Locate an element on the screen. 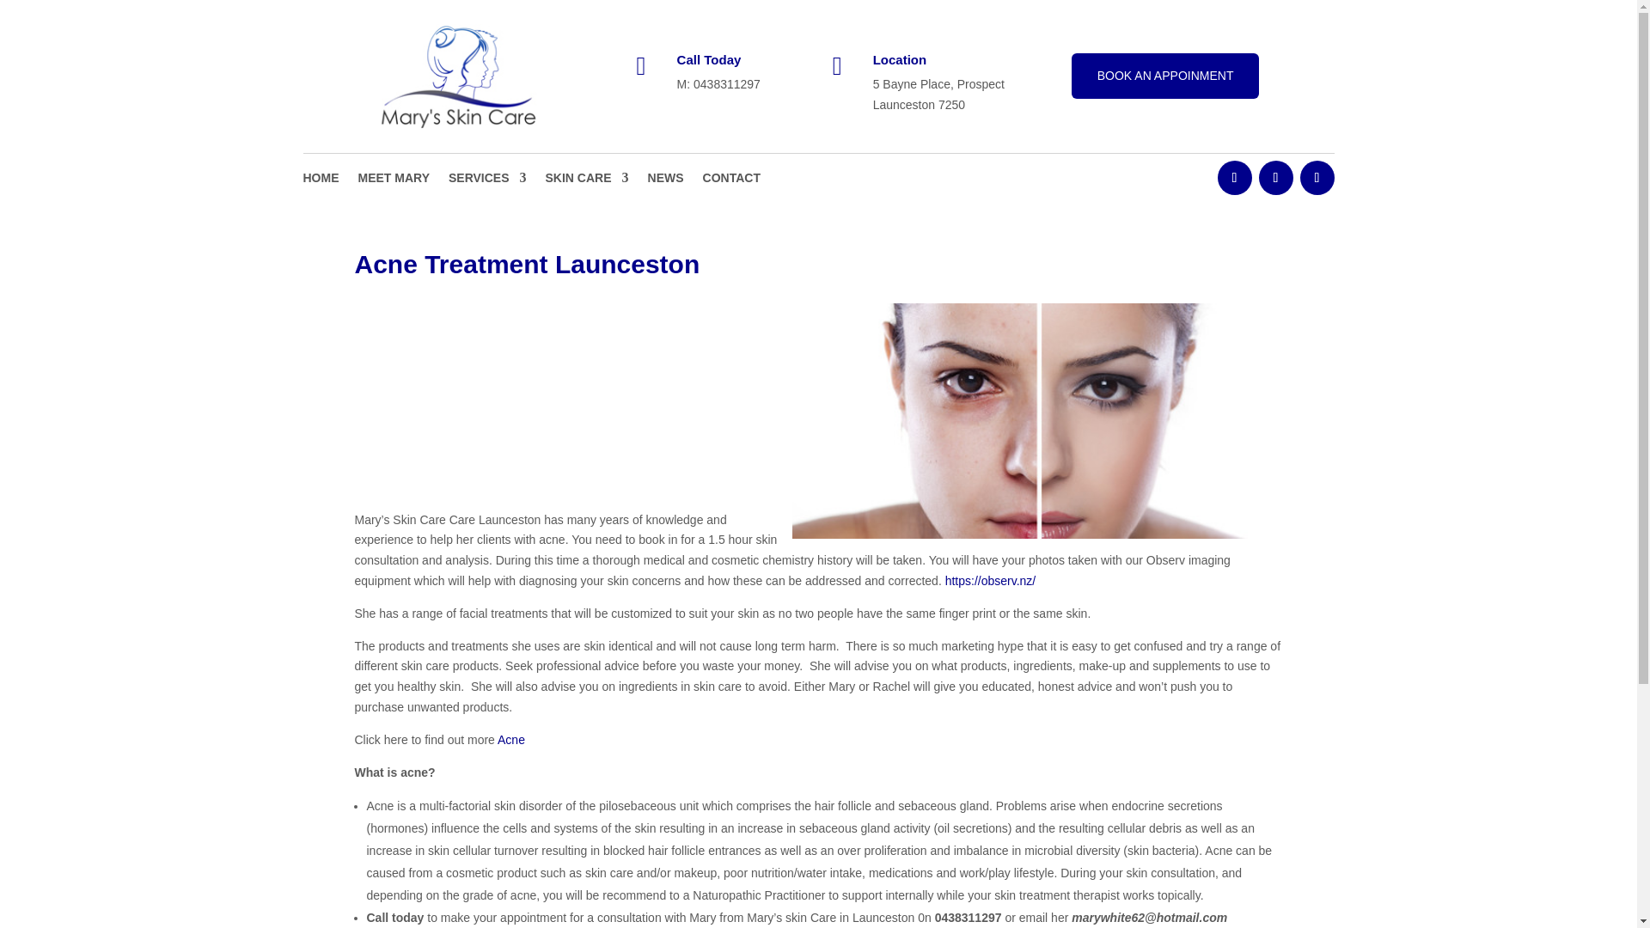  NEWS is located at coordinates (666, 180).